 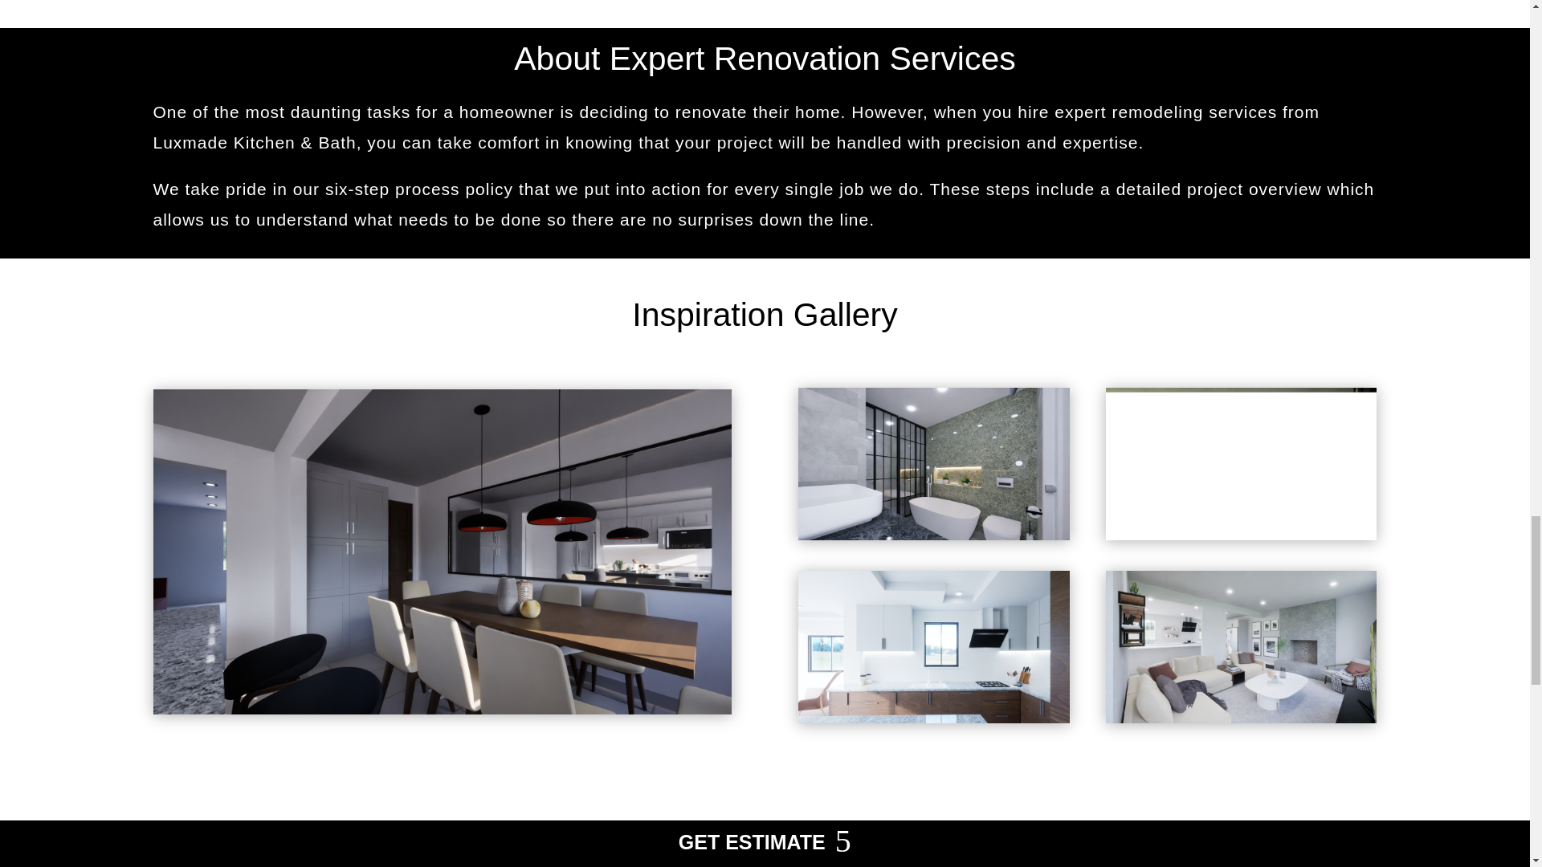 I want to click on Image5, so click(x=934, y=463).